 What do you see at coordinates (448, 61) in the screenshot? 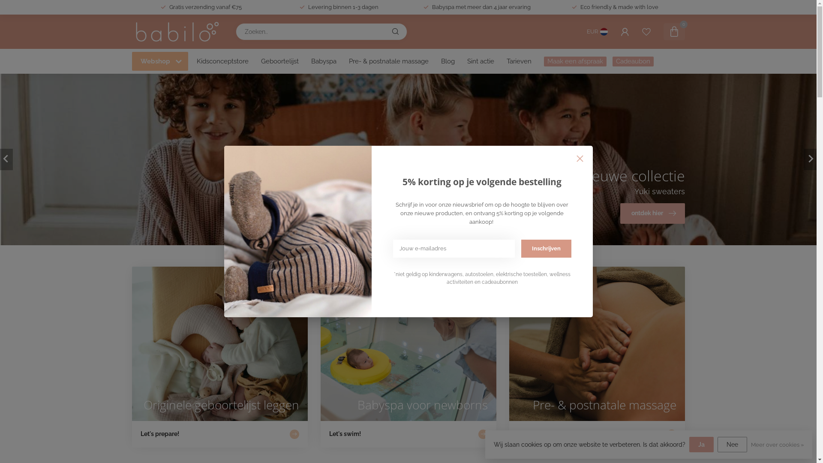
I see `Blog` at bounding box center [448, 61].